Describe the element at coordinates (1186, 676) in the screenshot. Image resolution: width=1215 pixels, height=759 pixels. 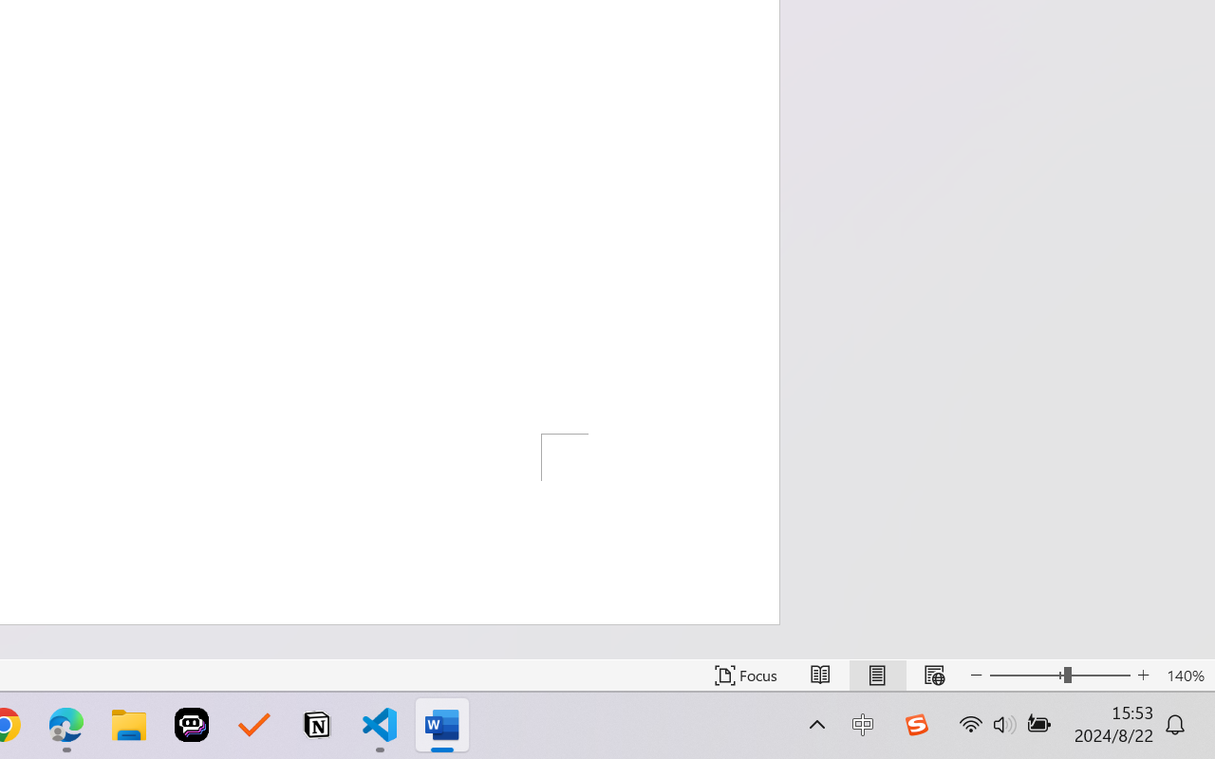
I see `Zoom 140%` at that location.